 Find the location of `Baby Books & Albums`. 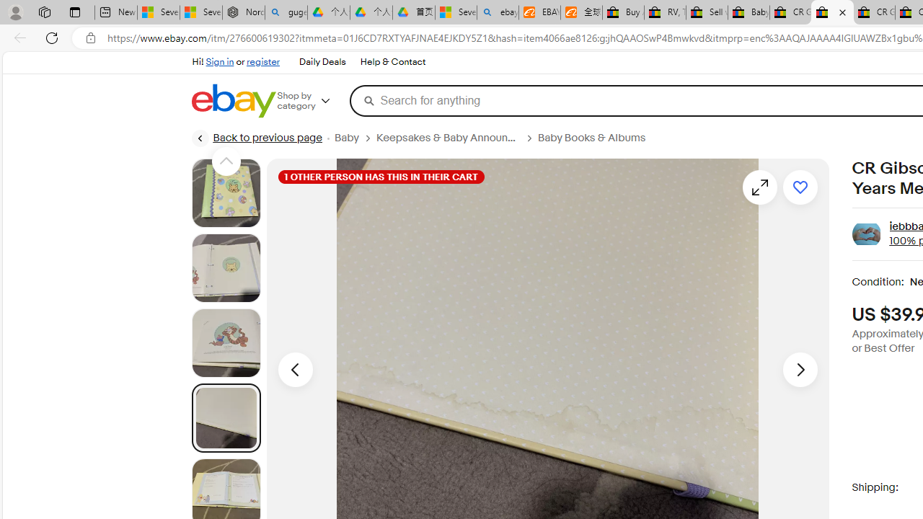

Baby Books & Albums is located at coordinates (591, 138).